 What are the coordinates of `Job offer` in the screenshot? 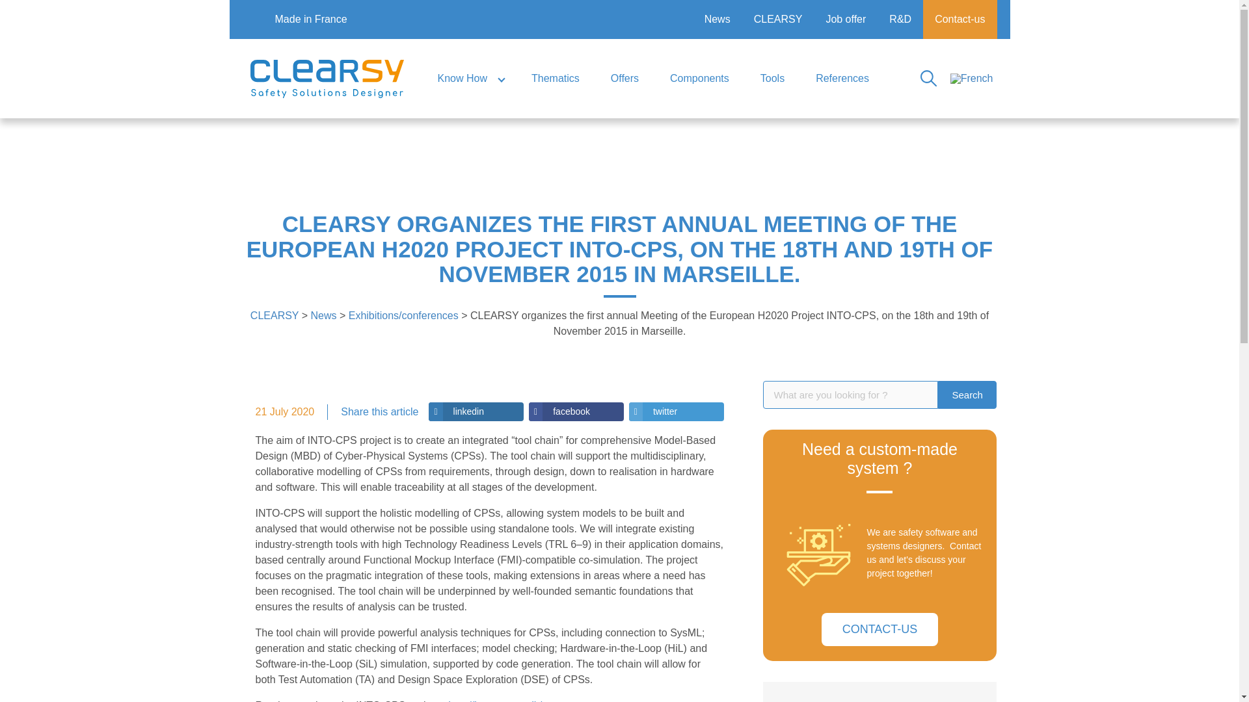 It's located at (846, 19).